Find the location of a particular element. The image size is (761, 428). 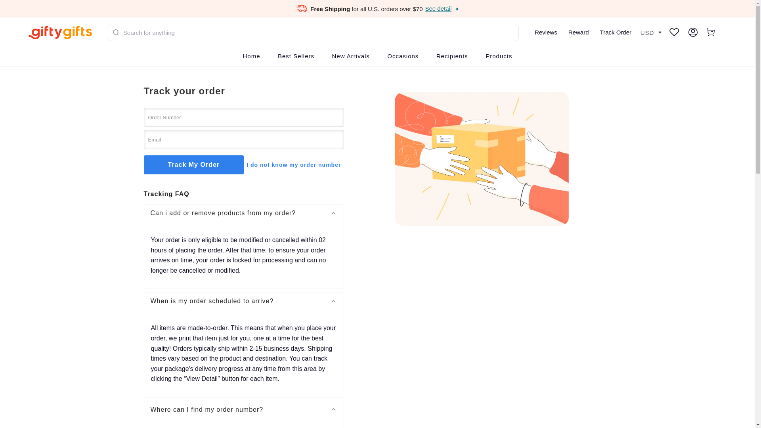

Reward is located at coordinates (579, 32).